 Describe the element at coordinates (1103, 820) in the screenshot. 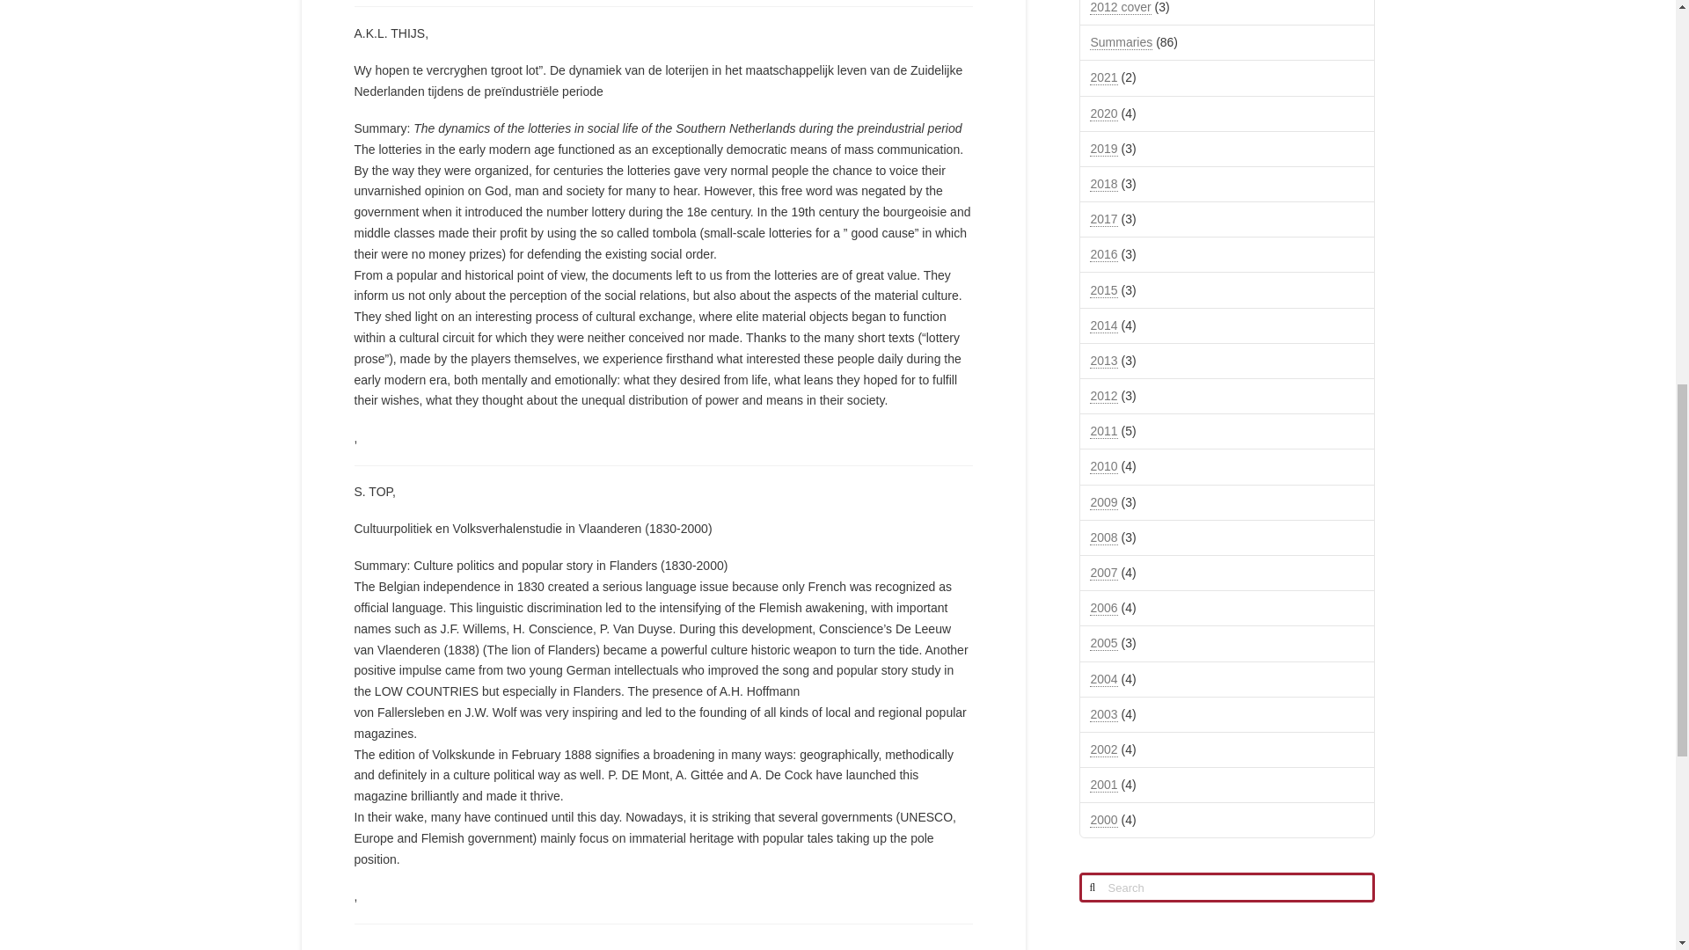

I see `2000` at that location.